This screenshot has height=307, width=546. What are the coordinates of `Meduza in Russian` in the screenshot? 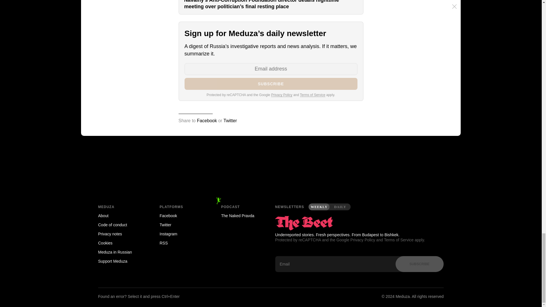 It's located at (121, 252).